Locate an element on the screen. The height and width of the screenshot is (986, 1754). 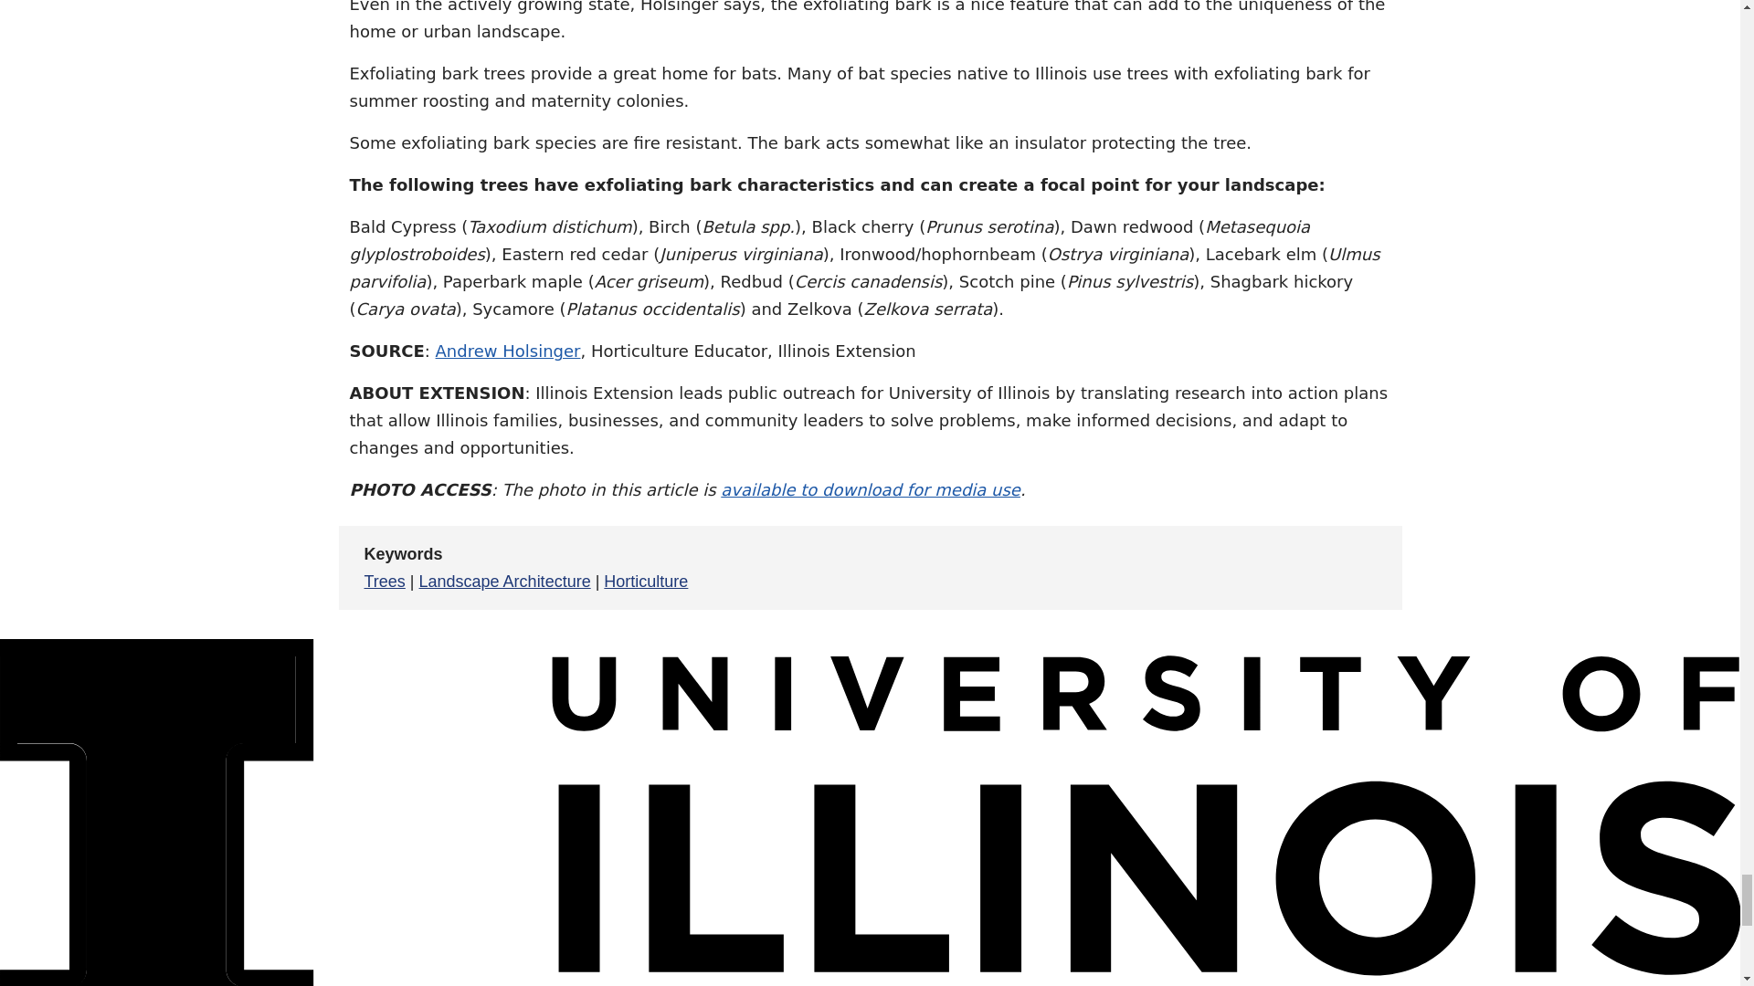
Share to X is located at coordinates (1237, 567).